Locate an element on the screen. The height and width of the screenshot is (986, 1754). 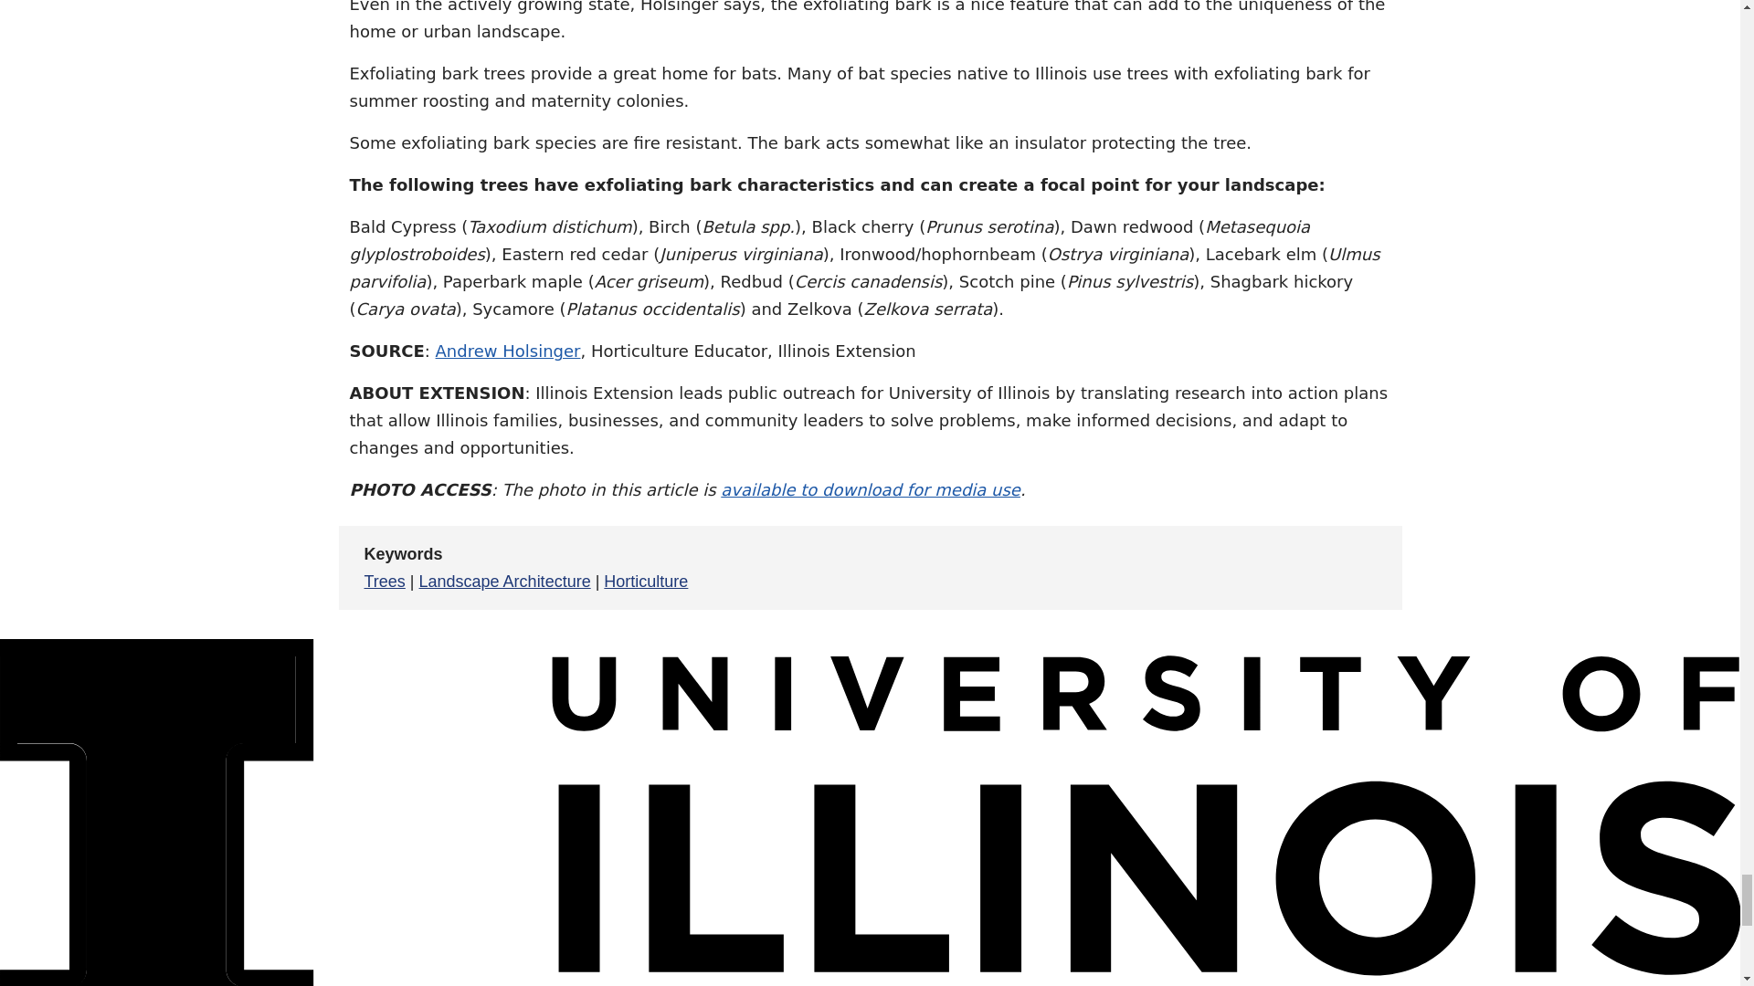
Share to X is located at coordinates (1237, 567).